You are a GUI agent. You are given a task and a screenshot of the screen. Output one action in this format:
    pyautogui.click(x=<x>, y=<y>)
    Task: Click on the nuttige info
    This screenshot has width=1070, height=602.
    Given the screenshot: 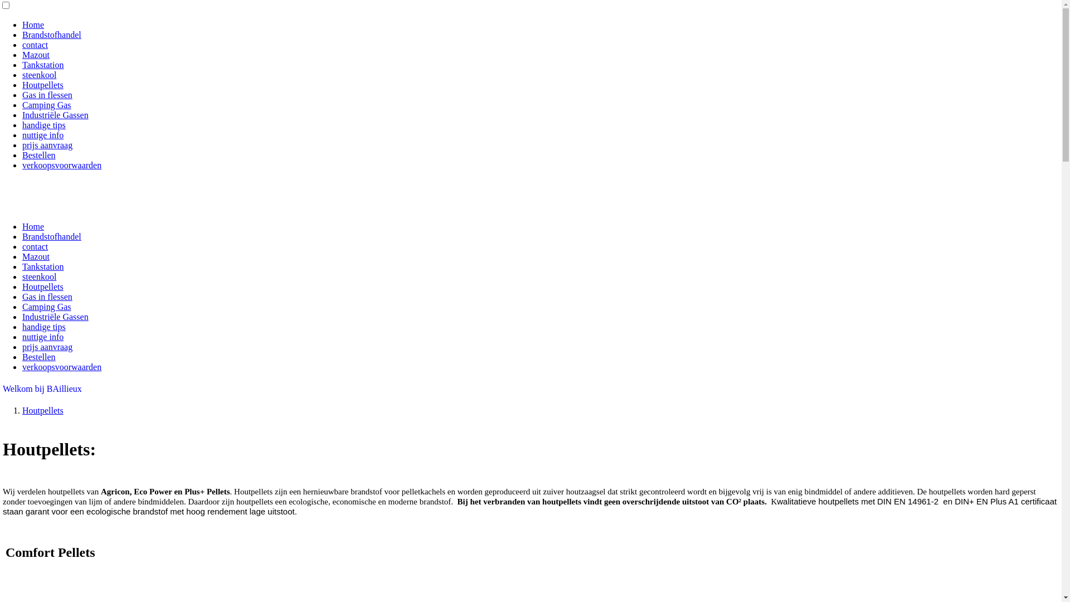 What is the action you would take?
    pyautogui.click(x=43, y=135)
    